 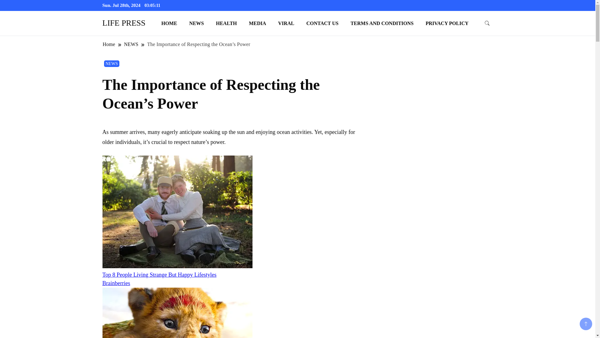 What do you see at coordinates (196, 23) in the screenshot?
I see `NEWS` at bounding box center [196, 23].